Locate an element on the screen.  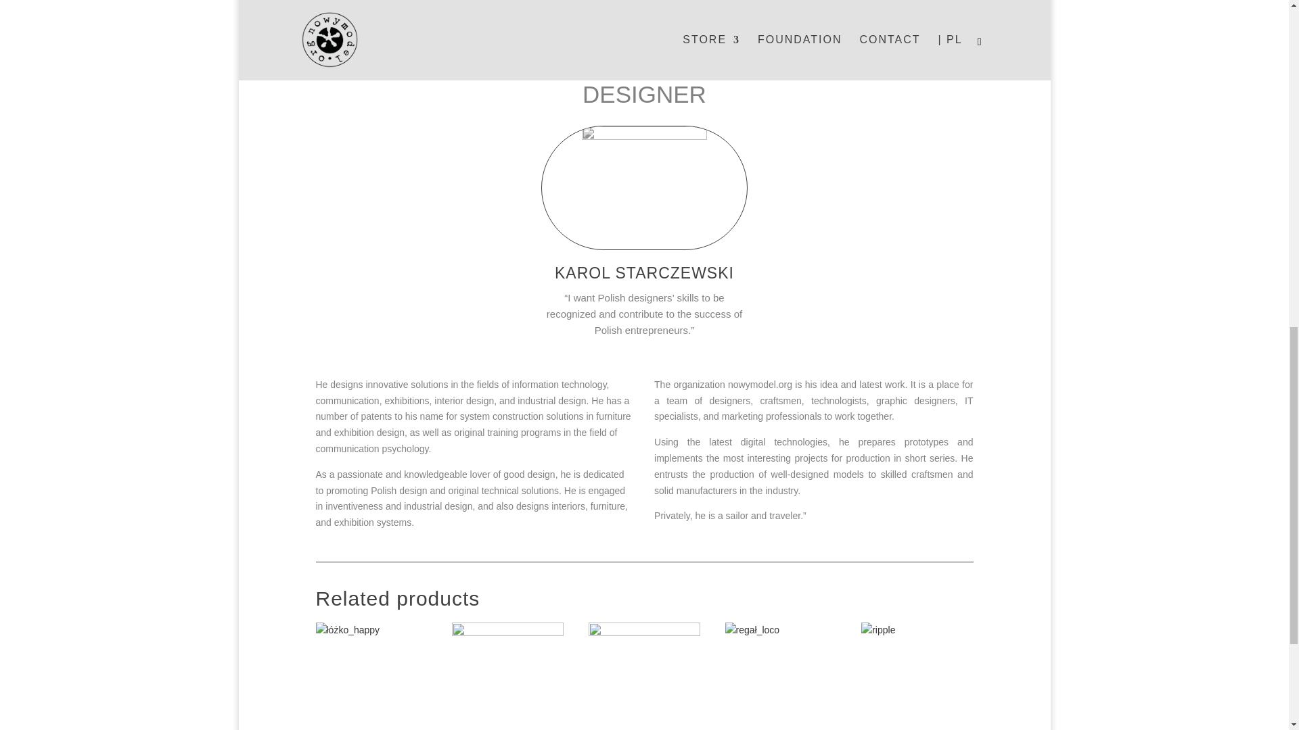
Happy bed side table is located at coordinates (371, 676).